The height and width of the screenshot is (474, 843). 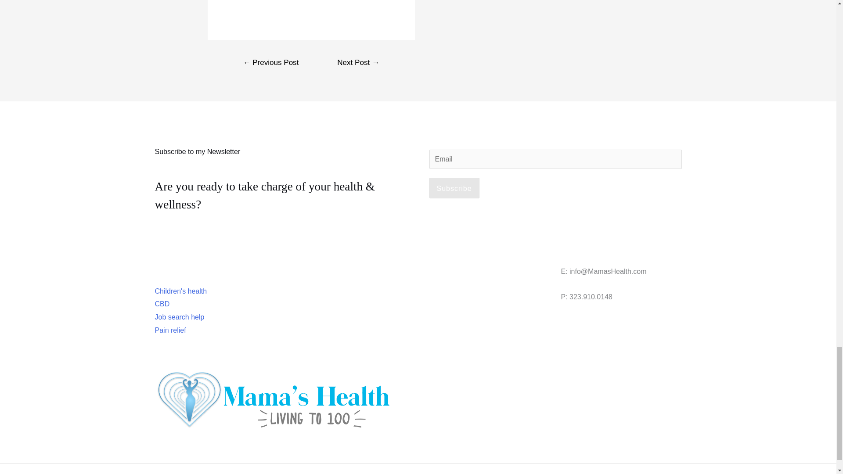 What do you see at coordinates (180, 291) in the screenshot?
I see `Children's health` at bounding box center [180, 291].